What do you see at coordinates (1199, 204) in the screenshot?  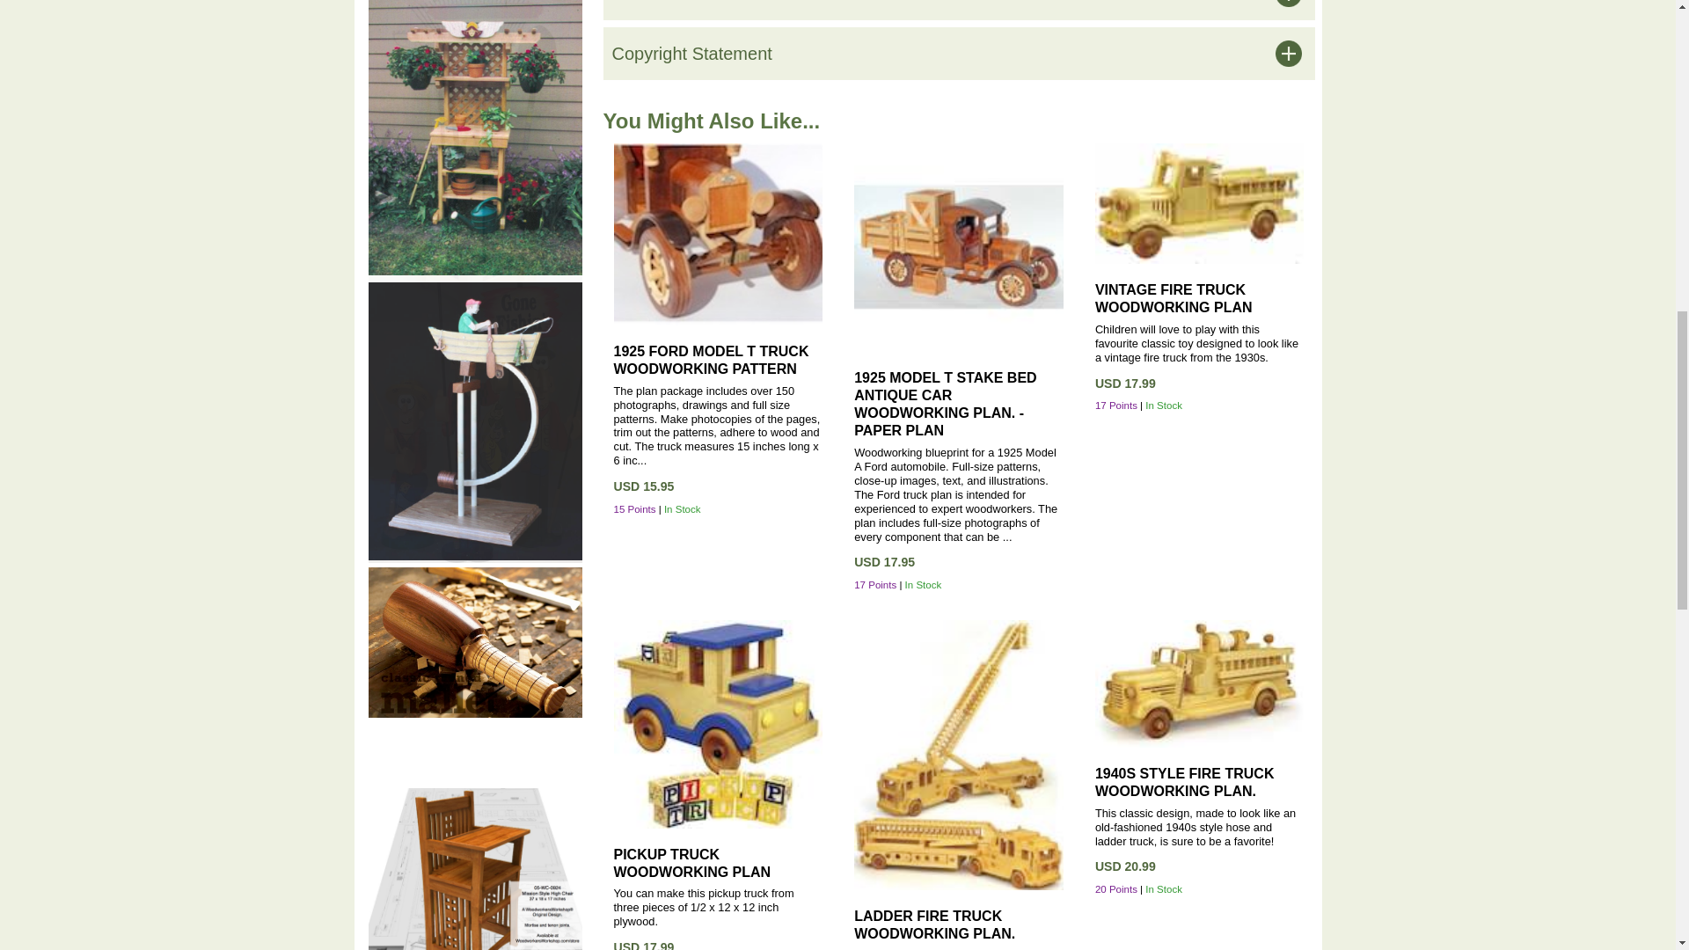 I see `Vintage Fire Truck Woodworking Plan` at bounding box center [1199, 204].